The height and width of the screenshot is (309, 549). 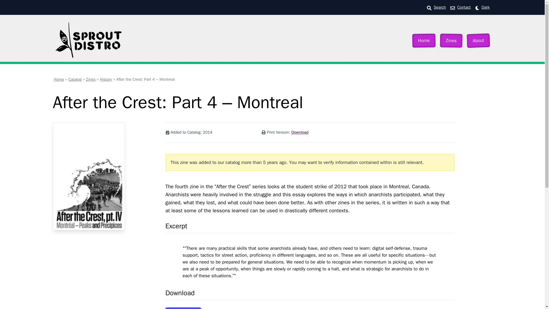 What do you see at coordinates (183, 308) in the screenshot?
I see `Imposed` at bounding box center [183, 308].